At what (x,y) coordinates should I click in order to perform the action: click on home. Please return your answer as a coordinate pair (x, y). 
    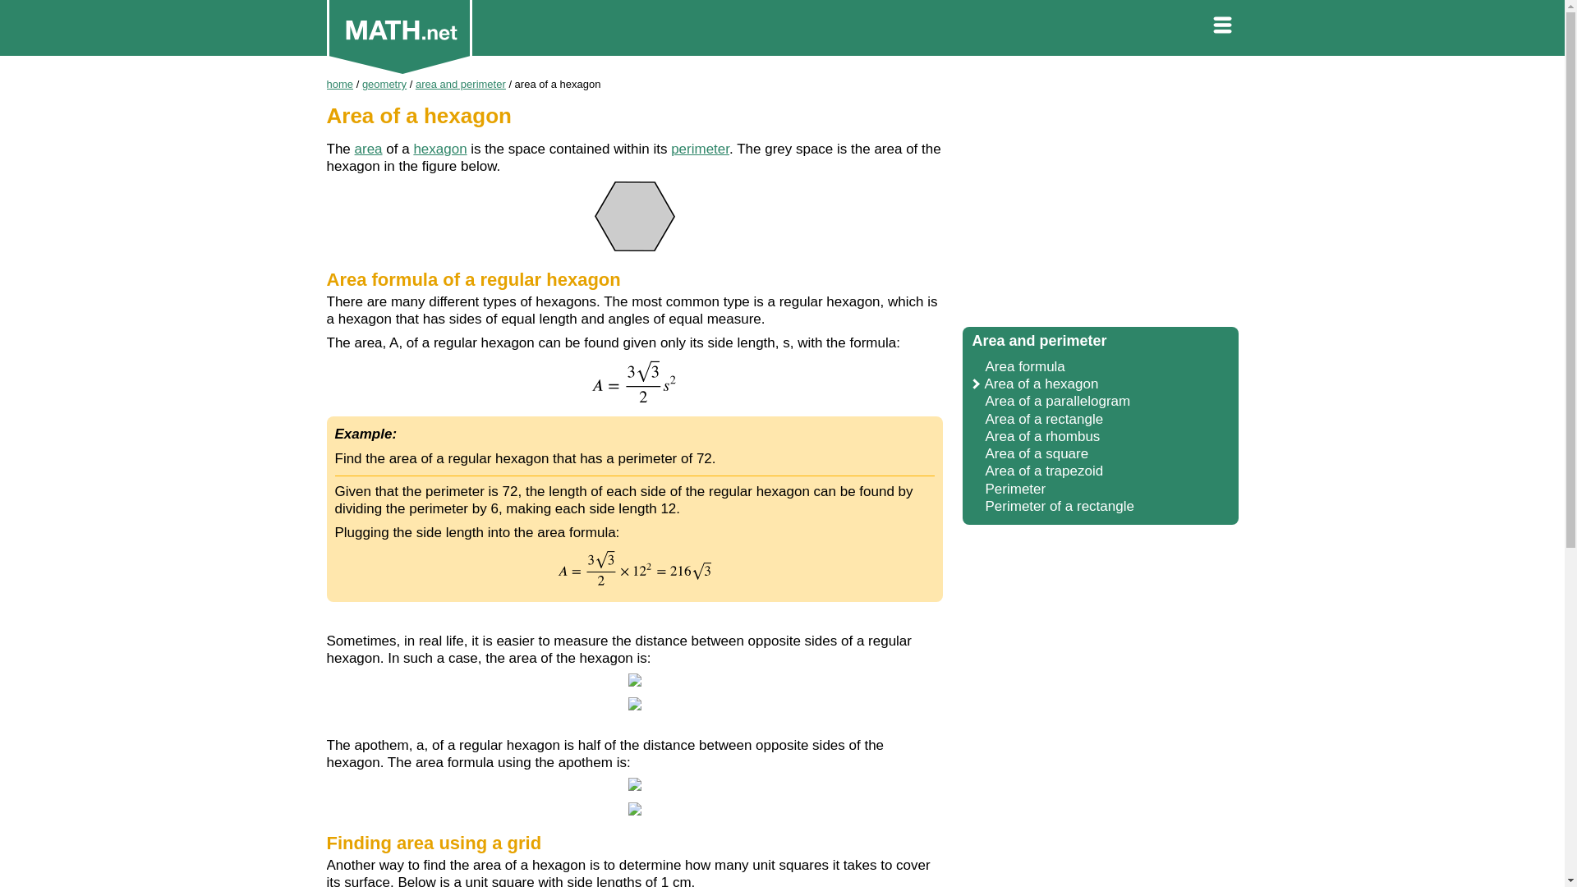
    Looking at the image, I should click on (340, 84).